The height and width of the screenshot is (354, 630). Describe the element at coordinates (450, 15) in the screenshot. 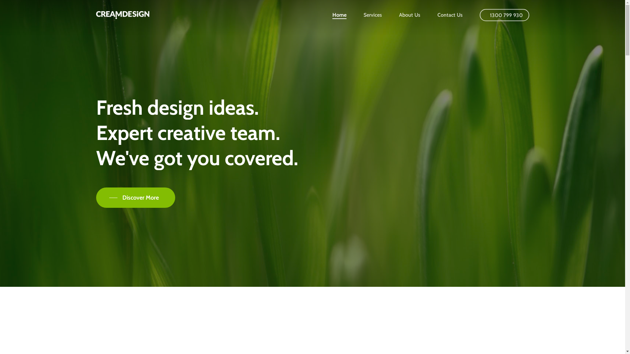

I see `Contact Us` at that location.